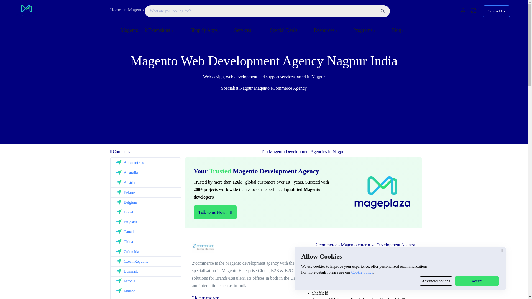 This screenshot has height=299, width=532. Describe the element at coordinates (362, 272) in the screenshot. I see `Cookie Policy` at that location.